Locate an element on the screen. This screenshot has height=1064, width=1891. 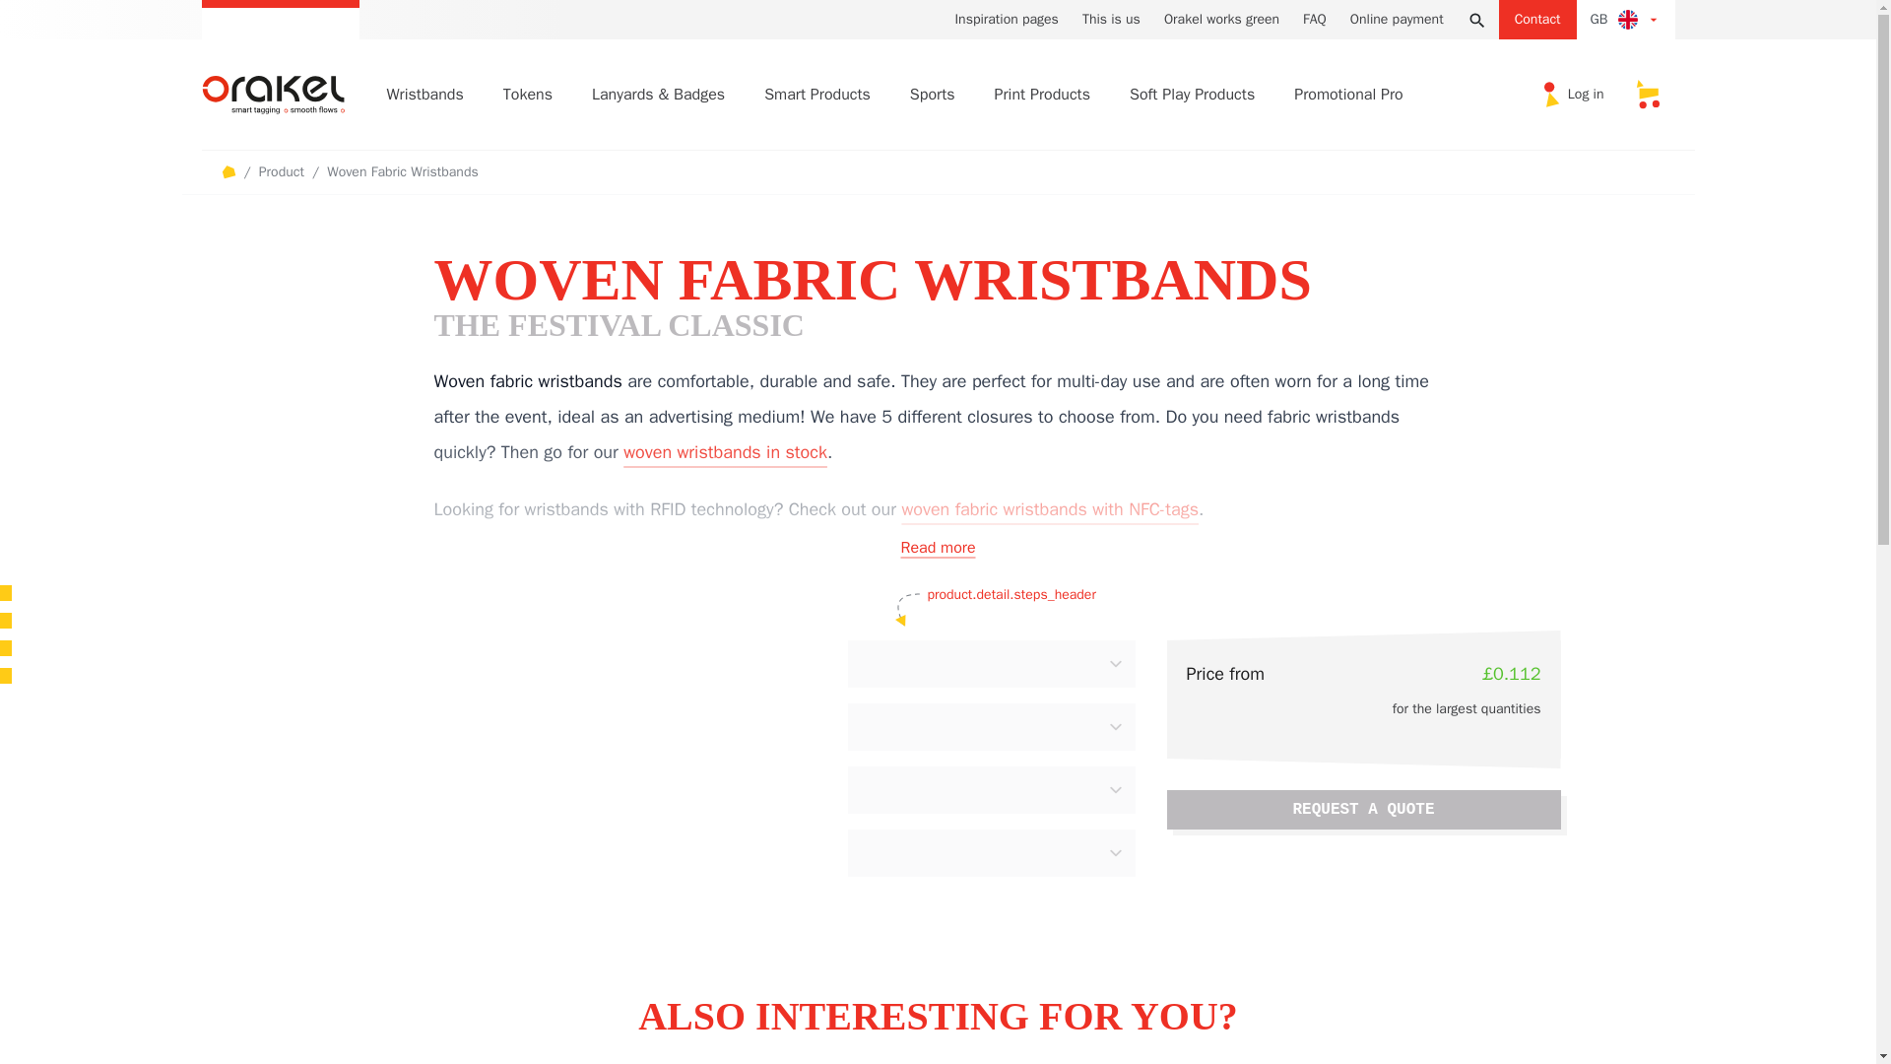
Search is located at coordinates (1477, 20).